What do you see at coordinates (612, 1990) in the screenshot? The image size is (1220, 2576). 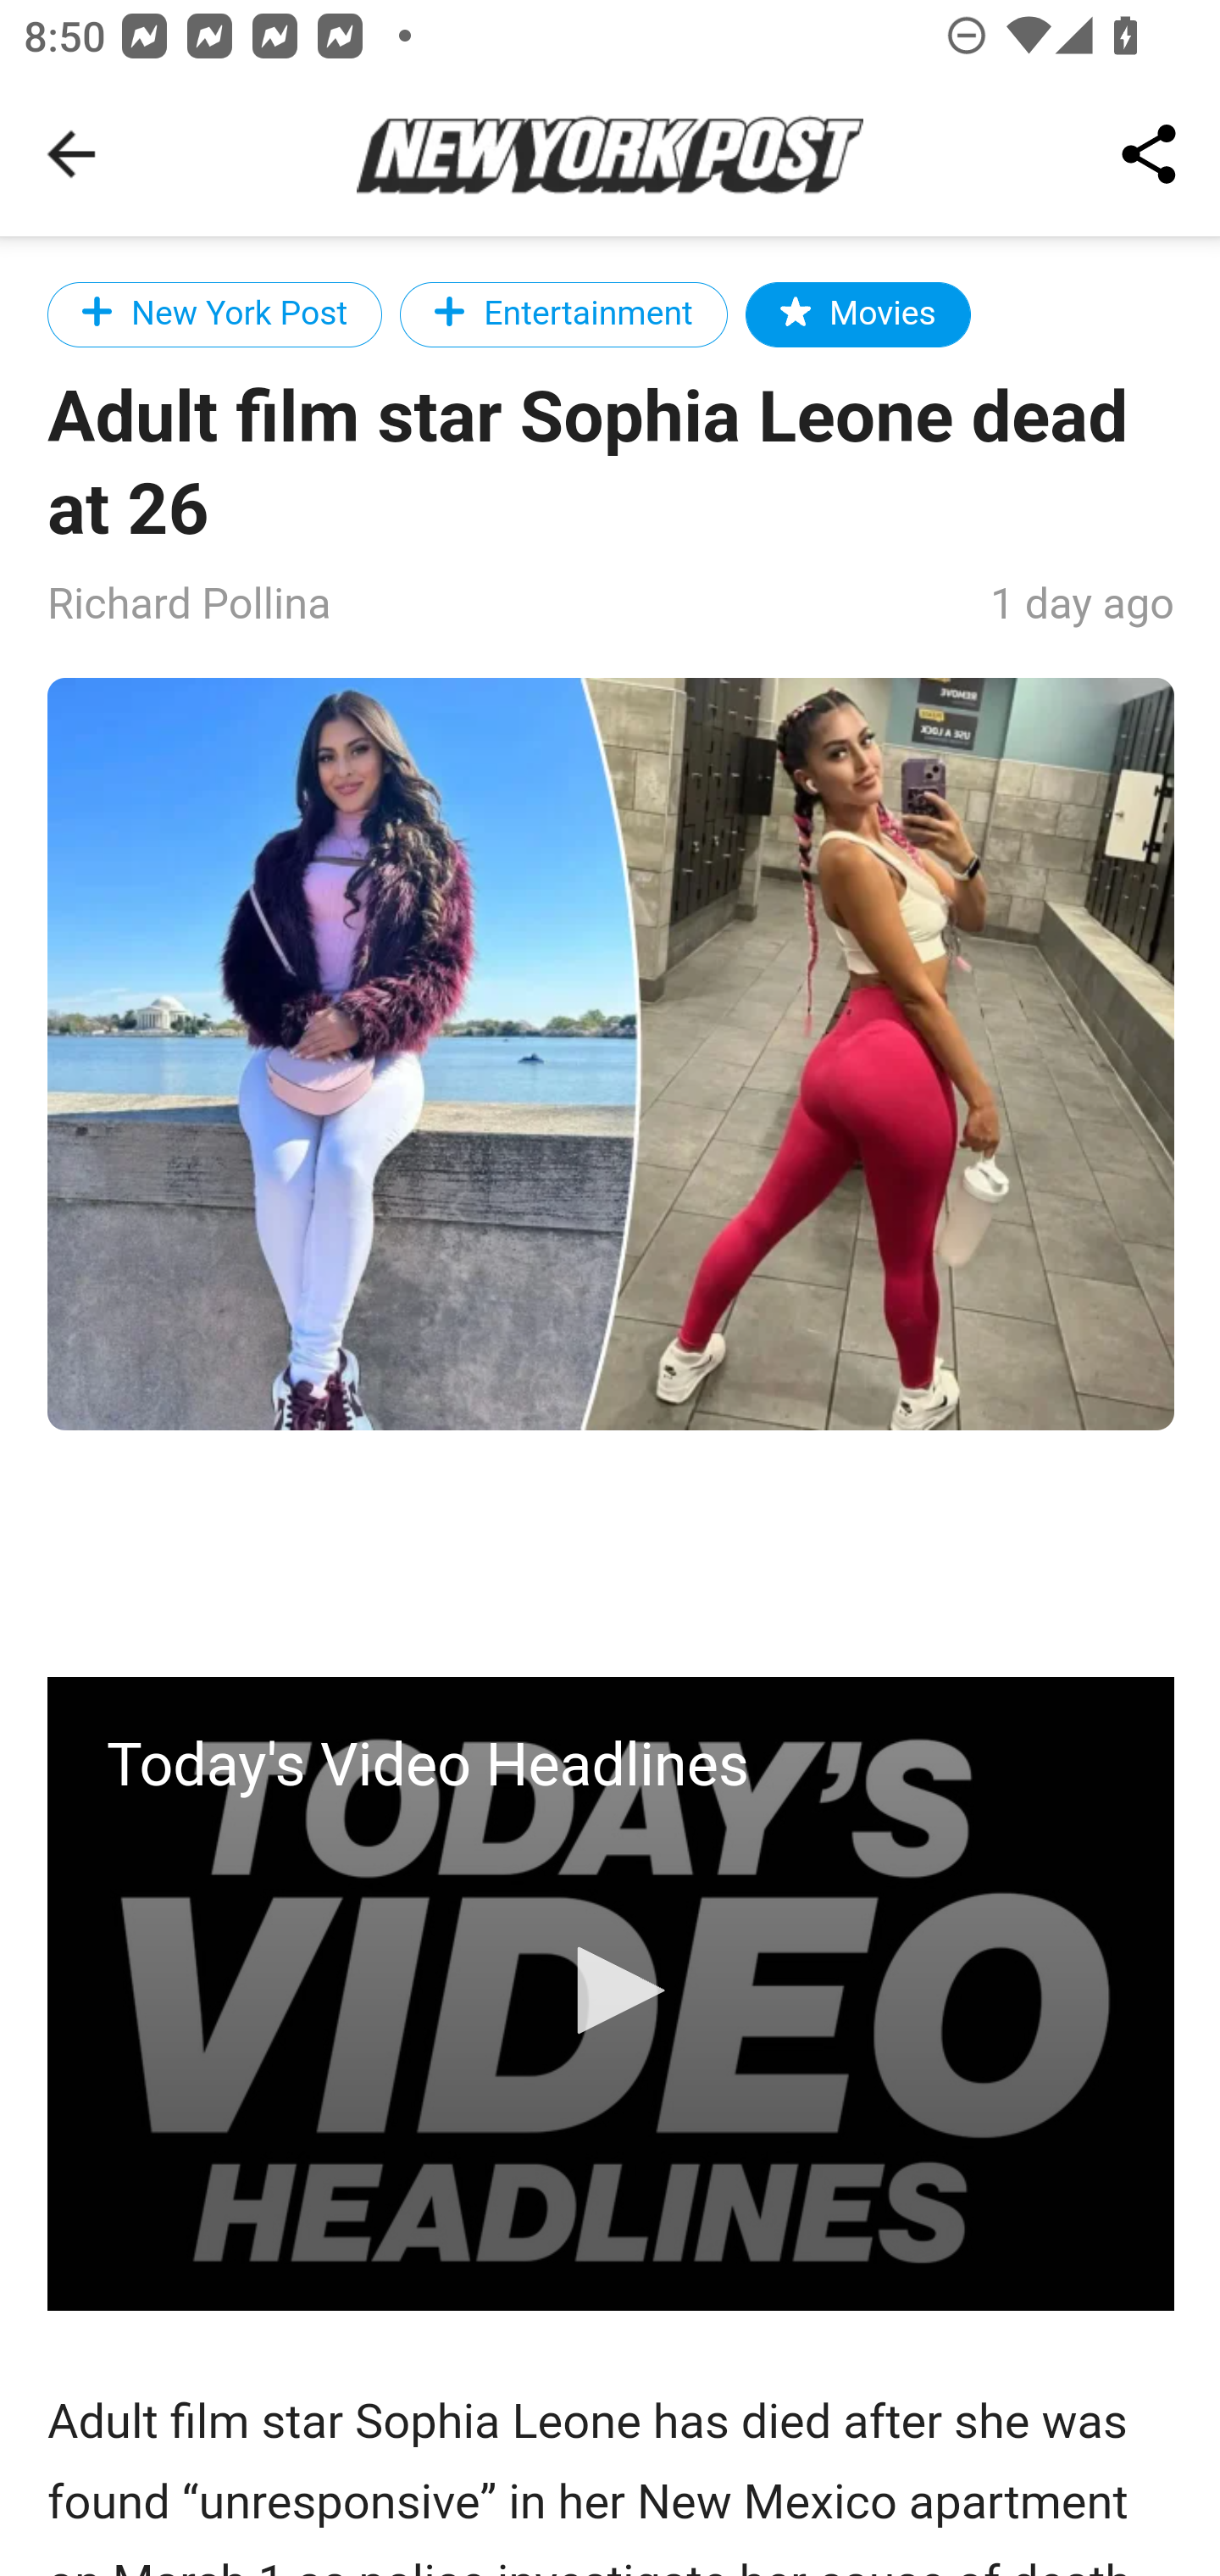 I see `Play` at bounding box center [612, 1990].